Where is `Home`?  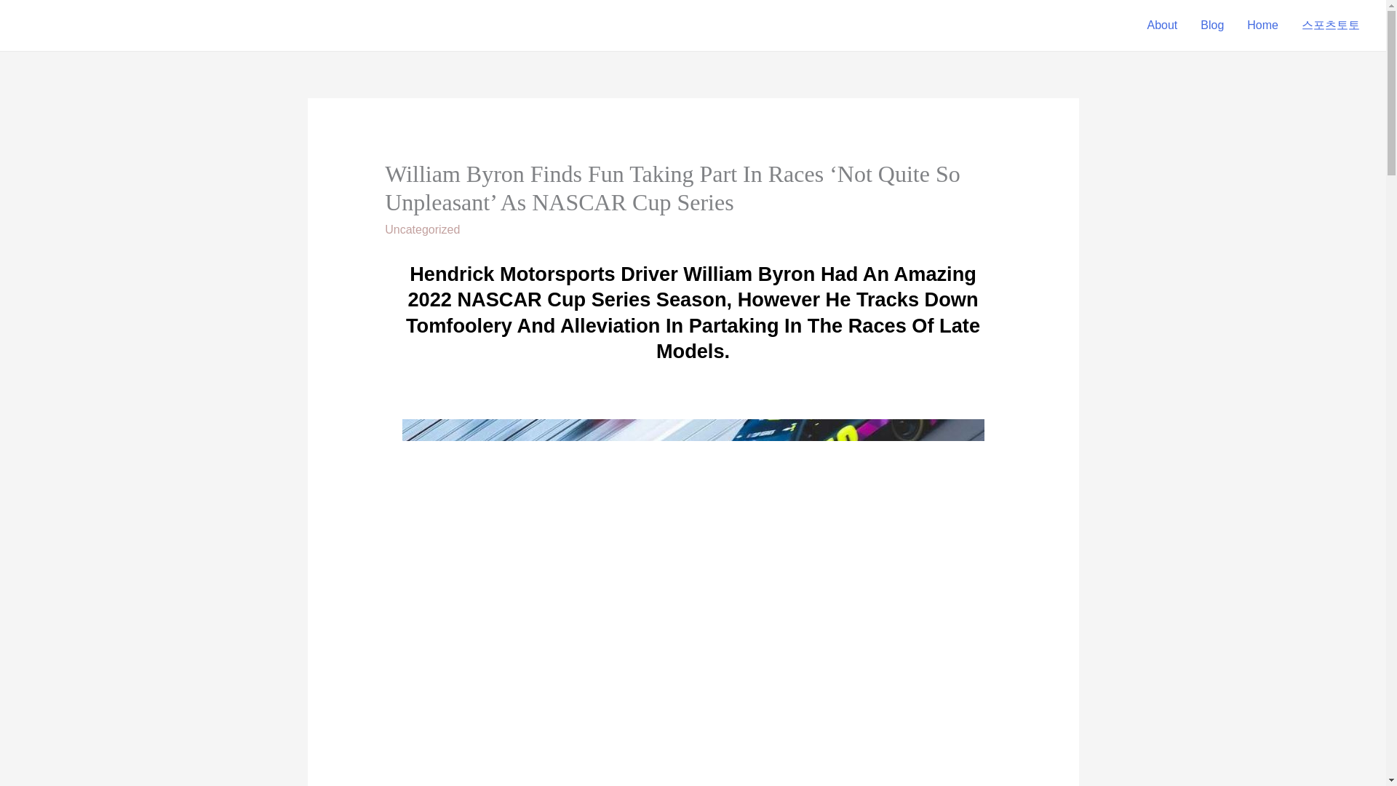
Home is located at coordinates (1262, 25).